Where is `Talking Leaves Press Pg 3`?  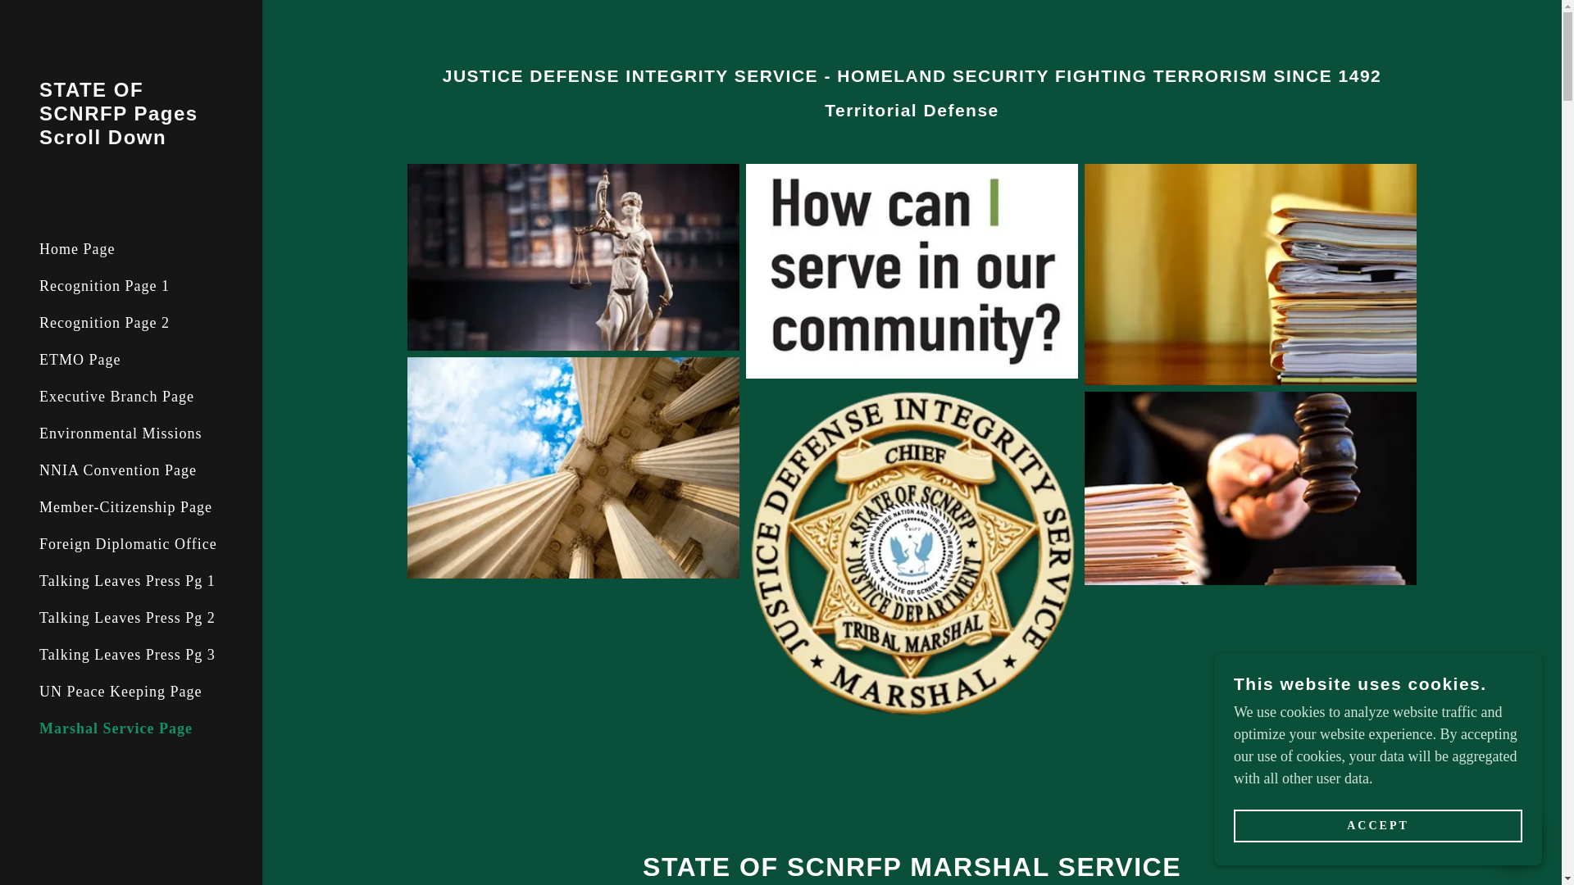 Talking Leaves Press Pg 3 is located at coordinates (128, 654).